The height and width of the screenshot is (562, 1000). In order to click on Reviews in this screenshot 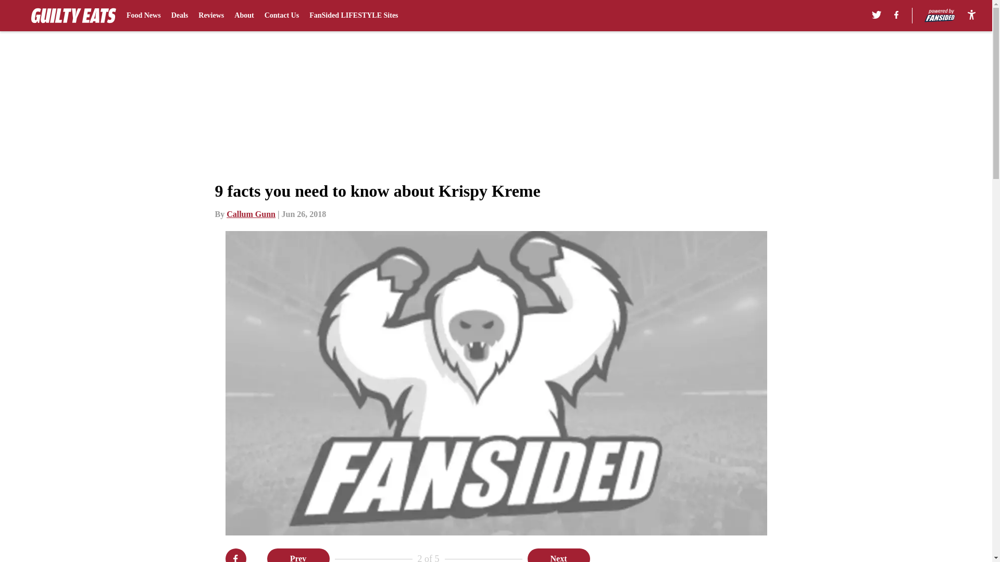, I will do `click(211, 16)`.